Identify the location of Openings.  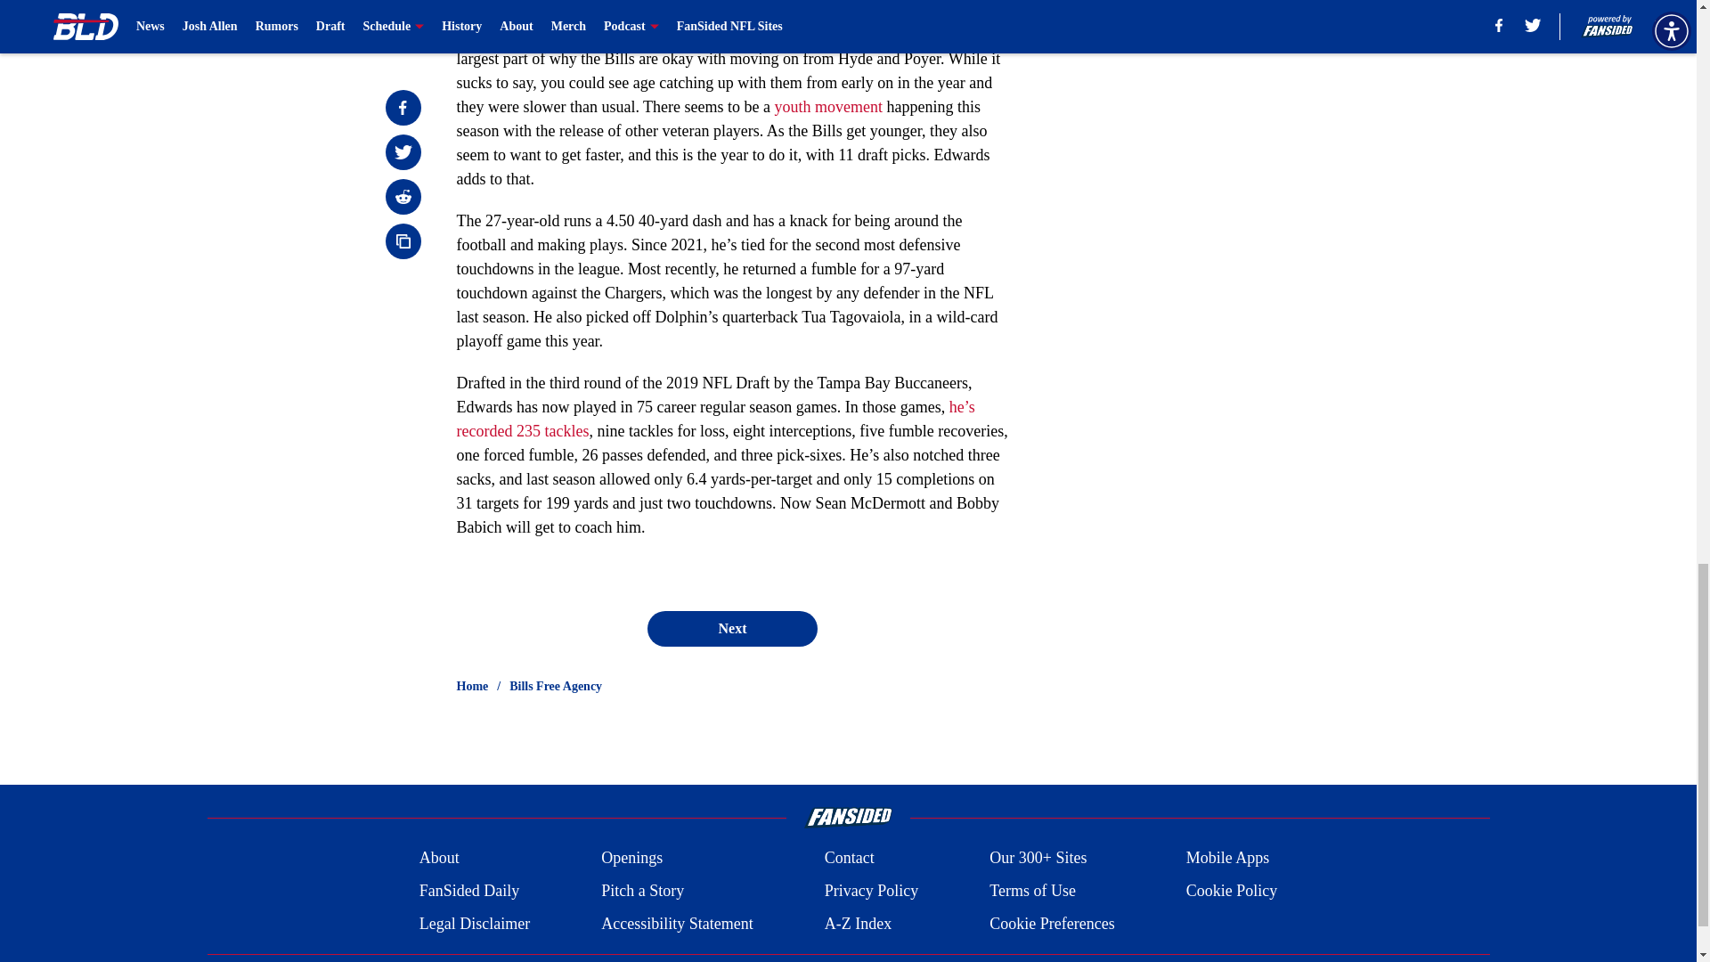
(632, 859).